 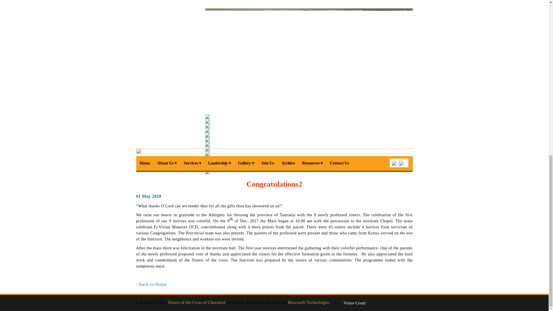 What do you see at coordinates (288, 163) in the screenshot?
I see `Archive` at bounding box center [288, 163].